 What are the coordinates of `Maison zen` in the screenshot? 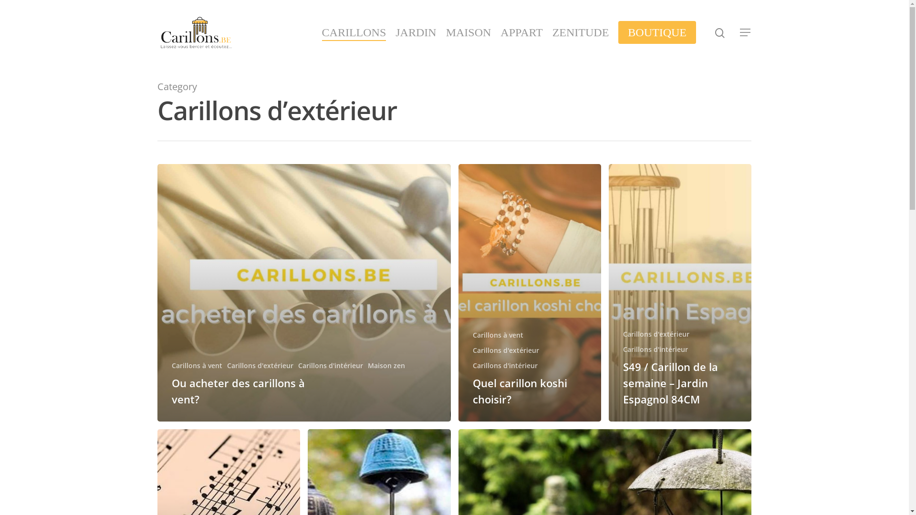 It's located at (386, 365).